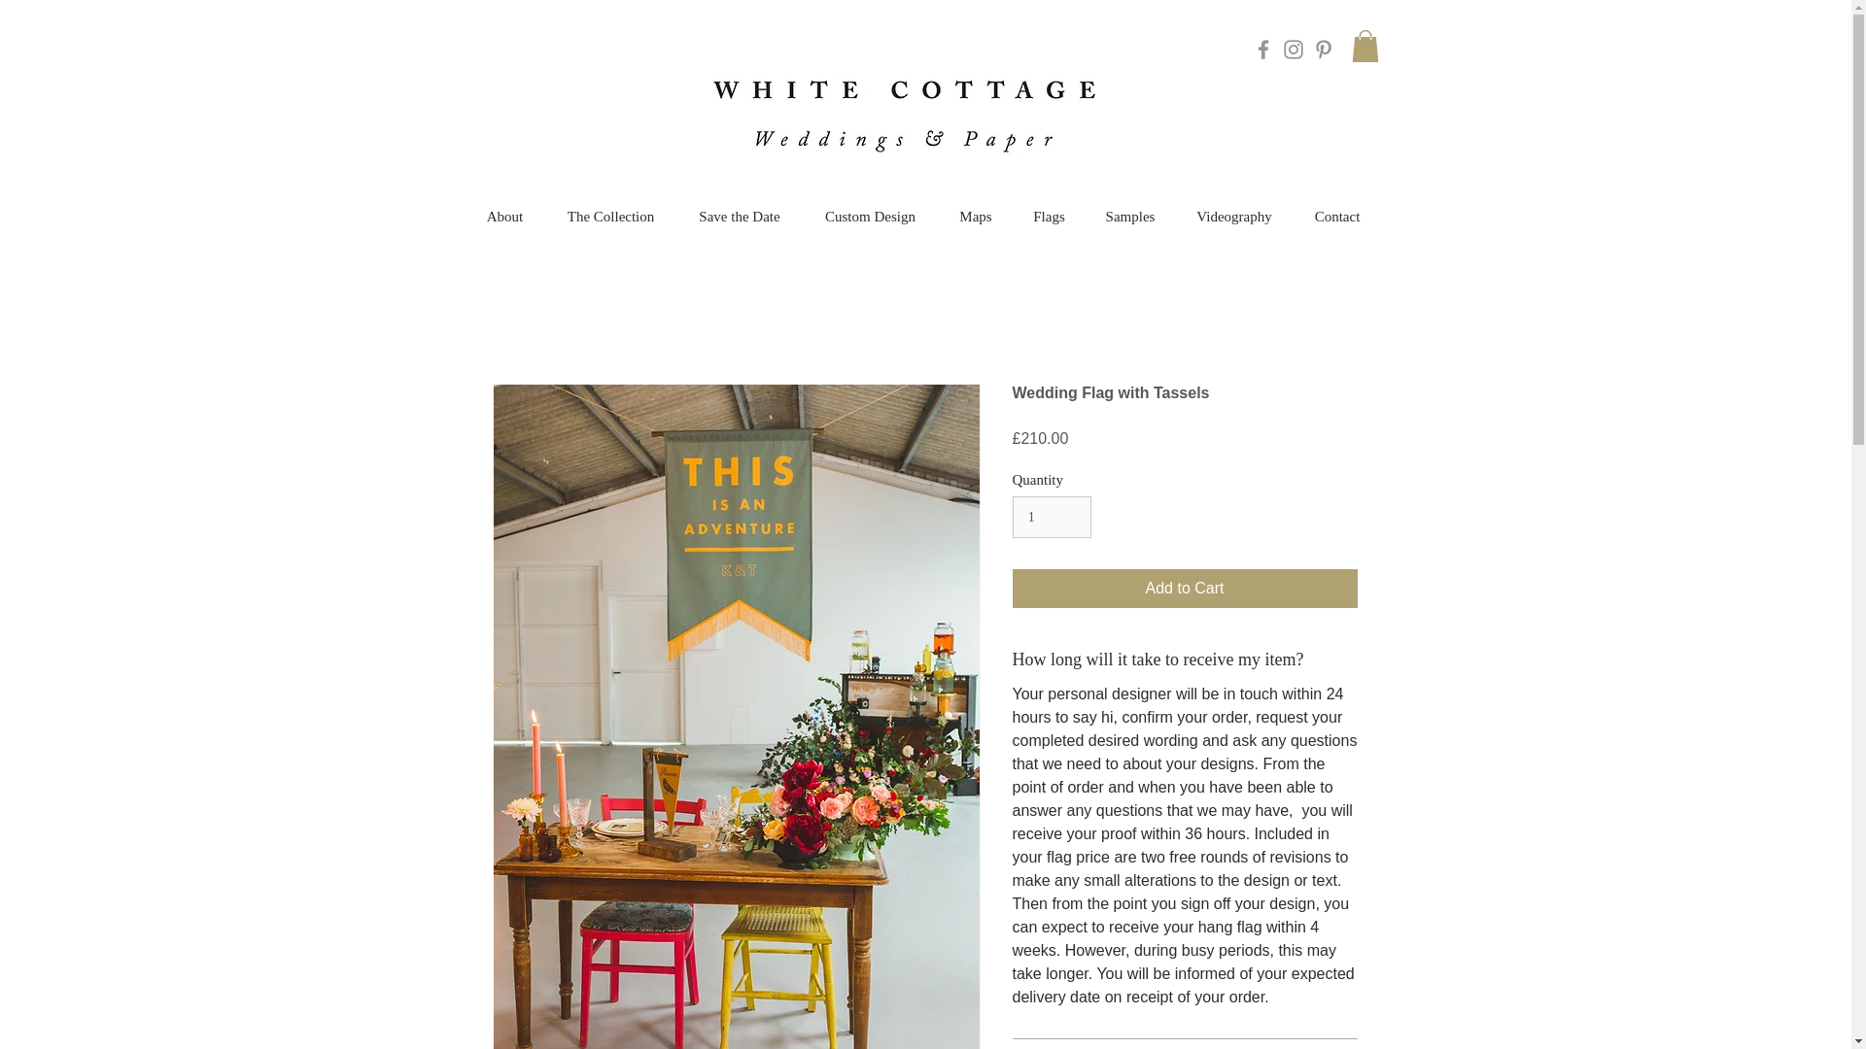 Image resolution: width=1866 pixels, height=1049 pixels. I want to click on Add to Cart, so click(1186, 589).